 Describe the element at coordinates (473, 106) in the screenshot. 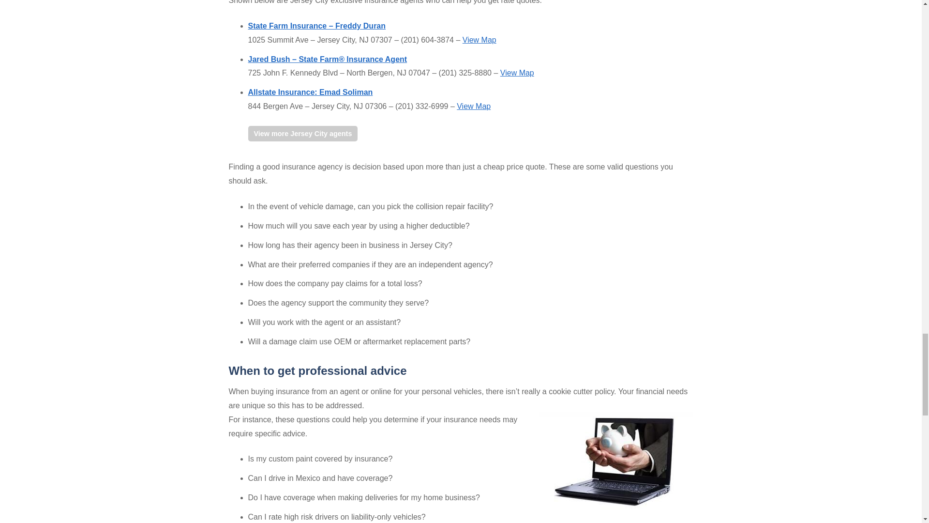

I see `View Map` at that location.